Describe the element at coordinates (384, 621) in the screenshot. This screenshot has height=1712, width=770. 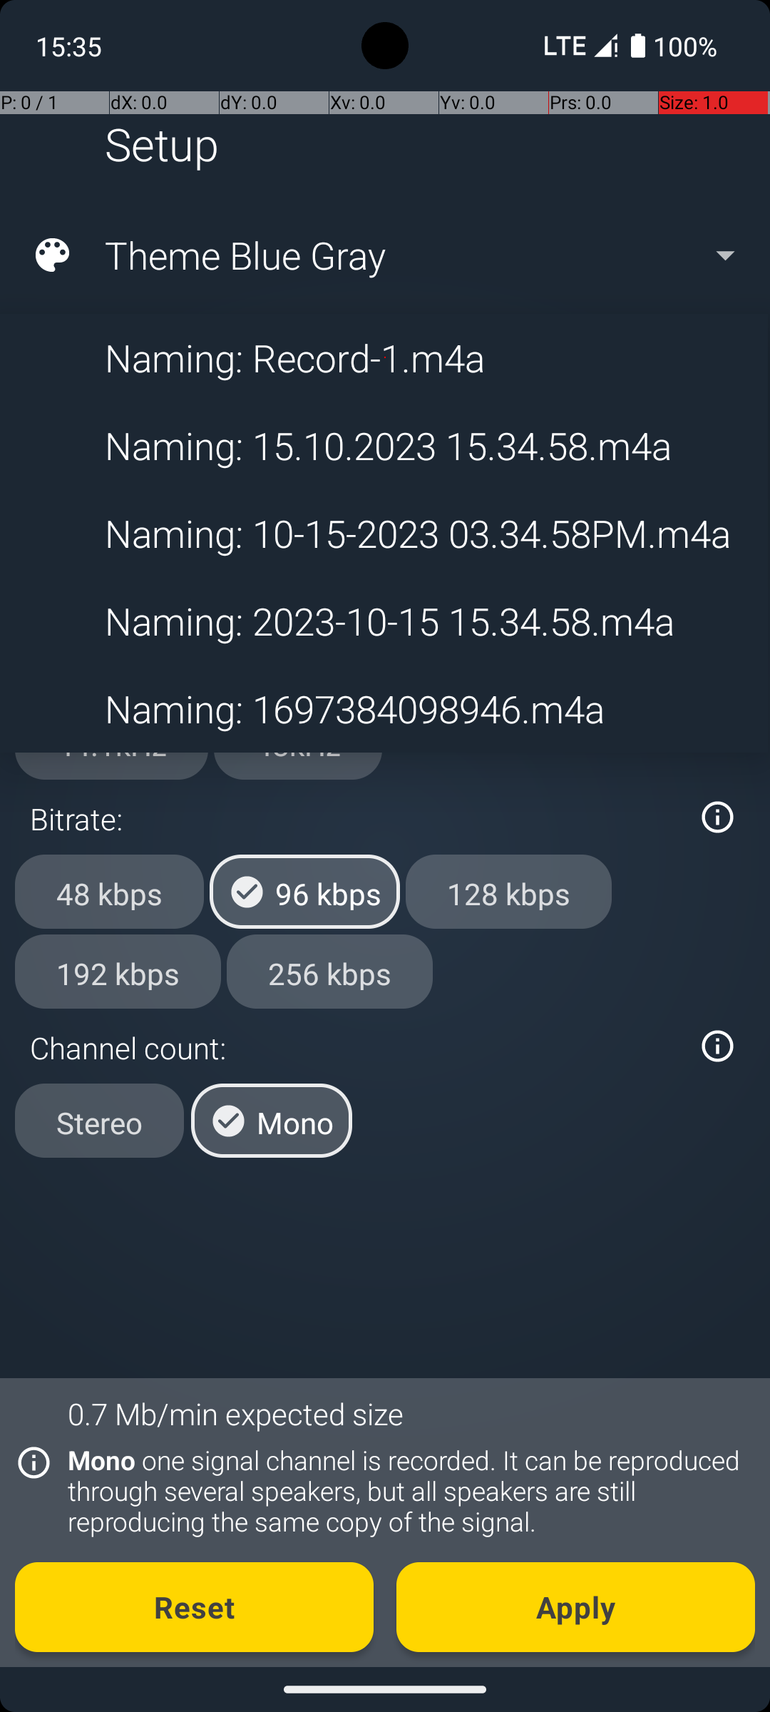
I see `Naming: 2023-10-15 15.34.58.m4a` at that location.